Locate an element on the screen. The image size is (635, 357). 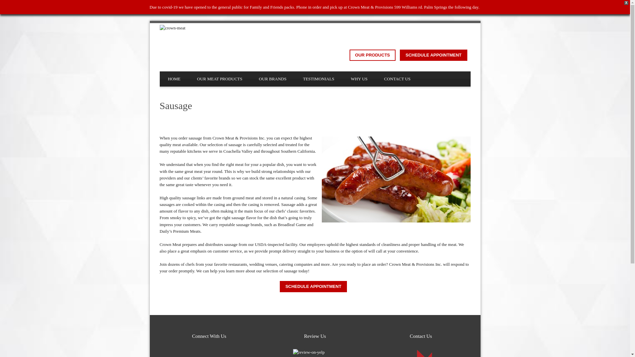
OUR MEAT PRODUCTS is located at coordinates (220, 79).